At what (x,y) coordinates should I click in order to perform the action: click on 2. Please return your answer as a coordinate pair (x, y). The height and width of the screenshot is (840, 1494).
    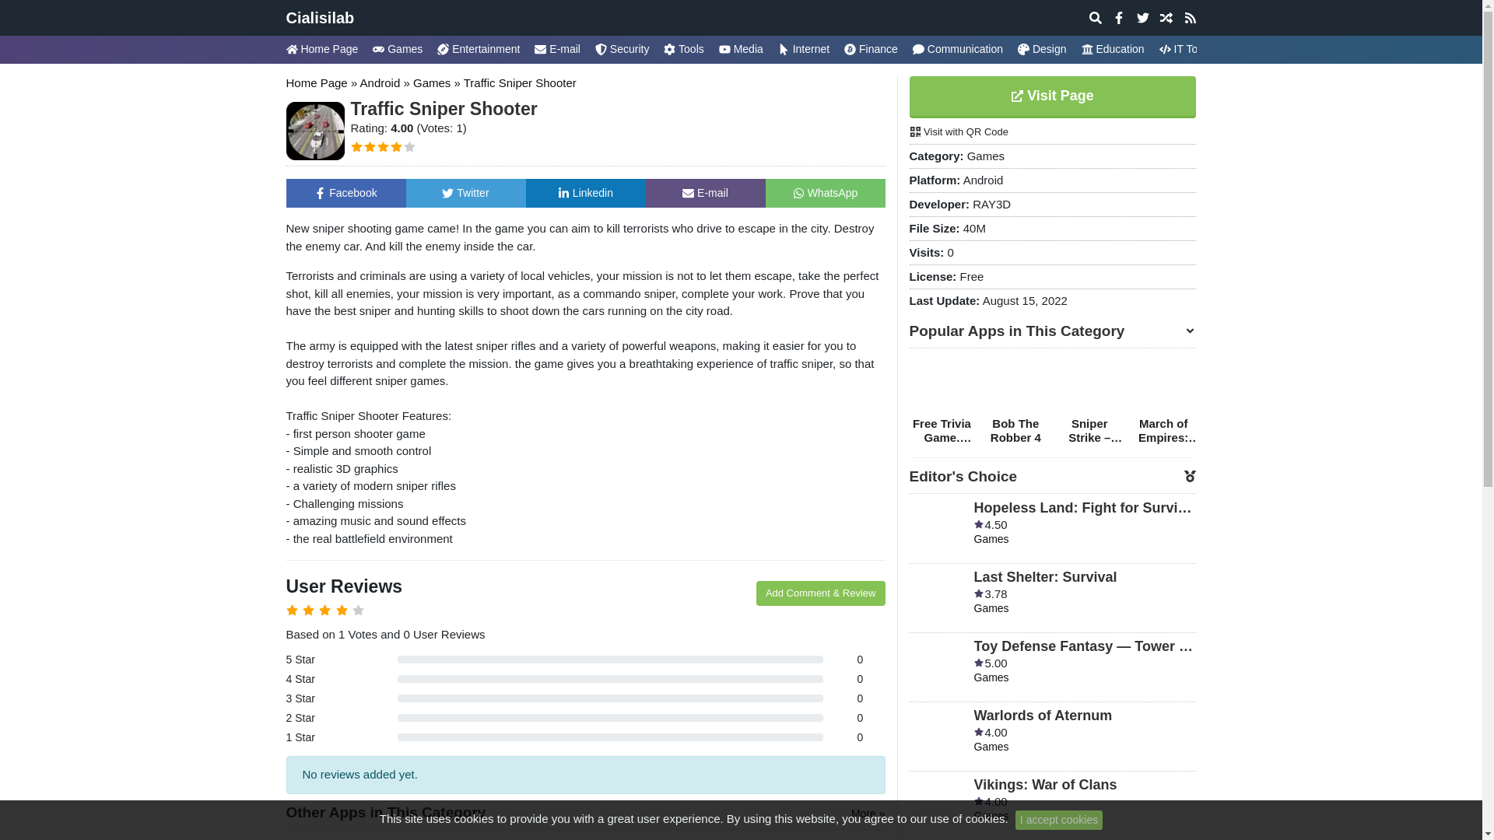
    Looking at the image, I should click on (370, 146).